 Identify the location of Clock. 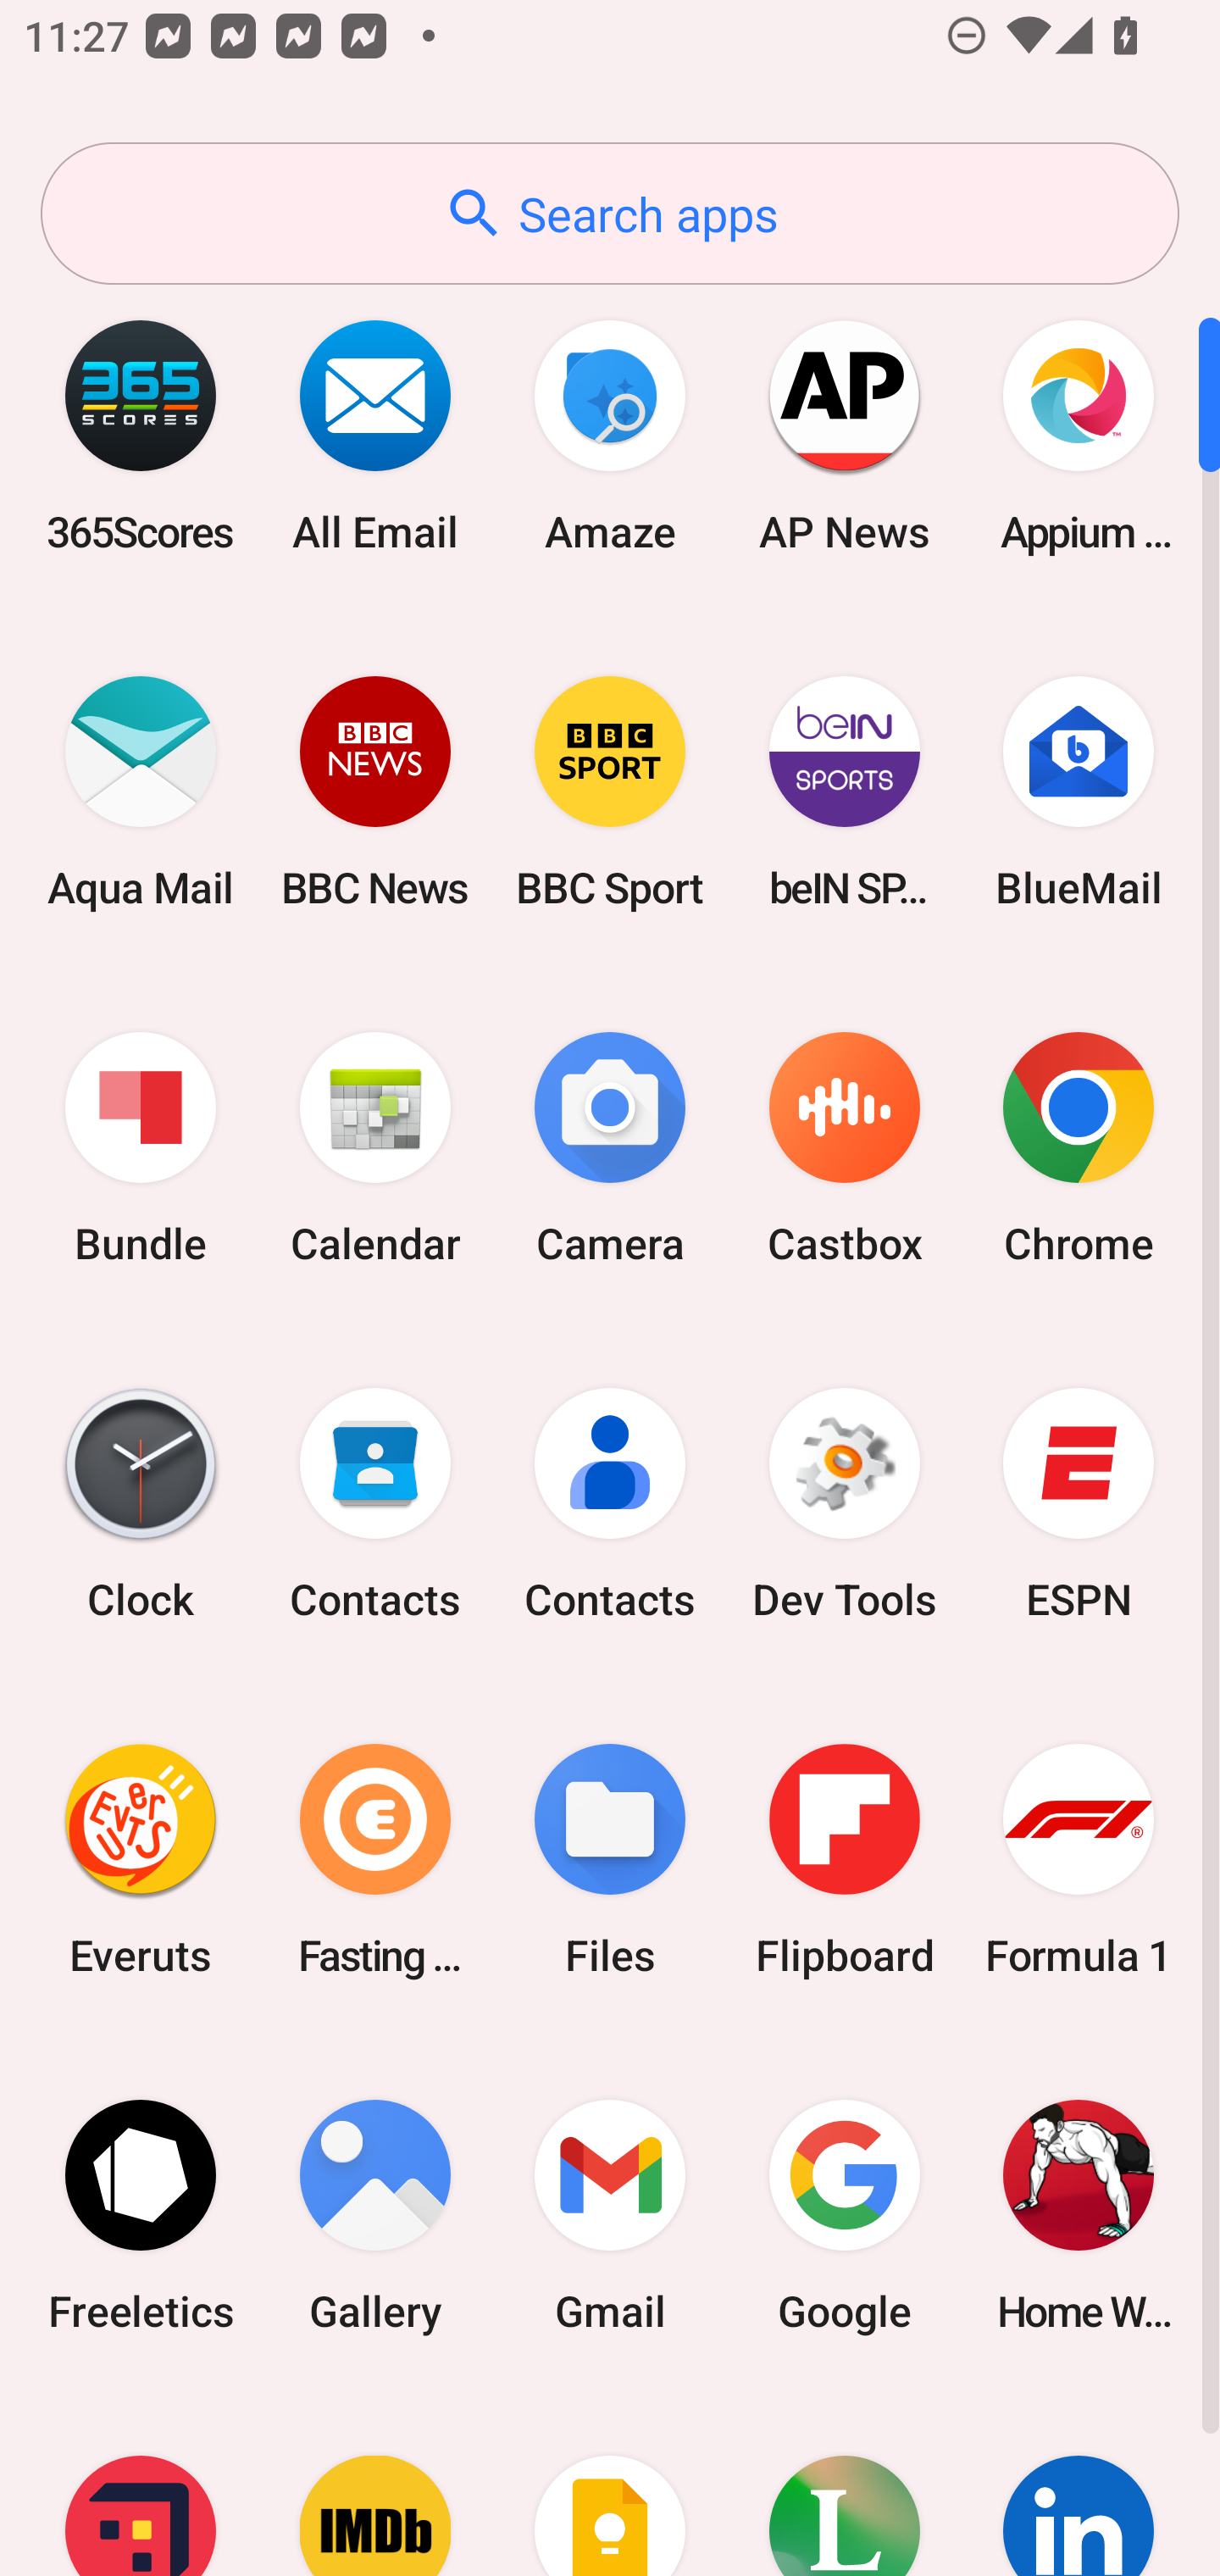
(141, 1504).